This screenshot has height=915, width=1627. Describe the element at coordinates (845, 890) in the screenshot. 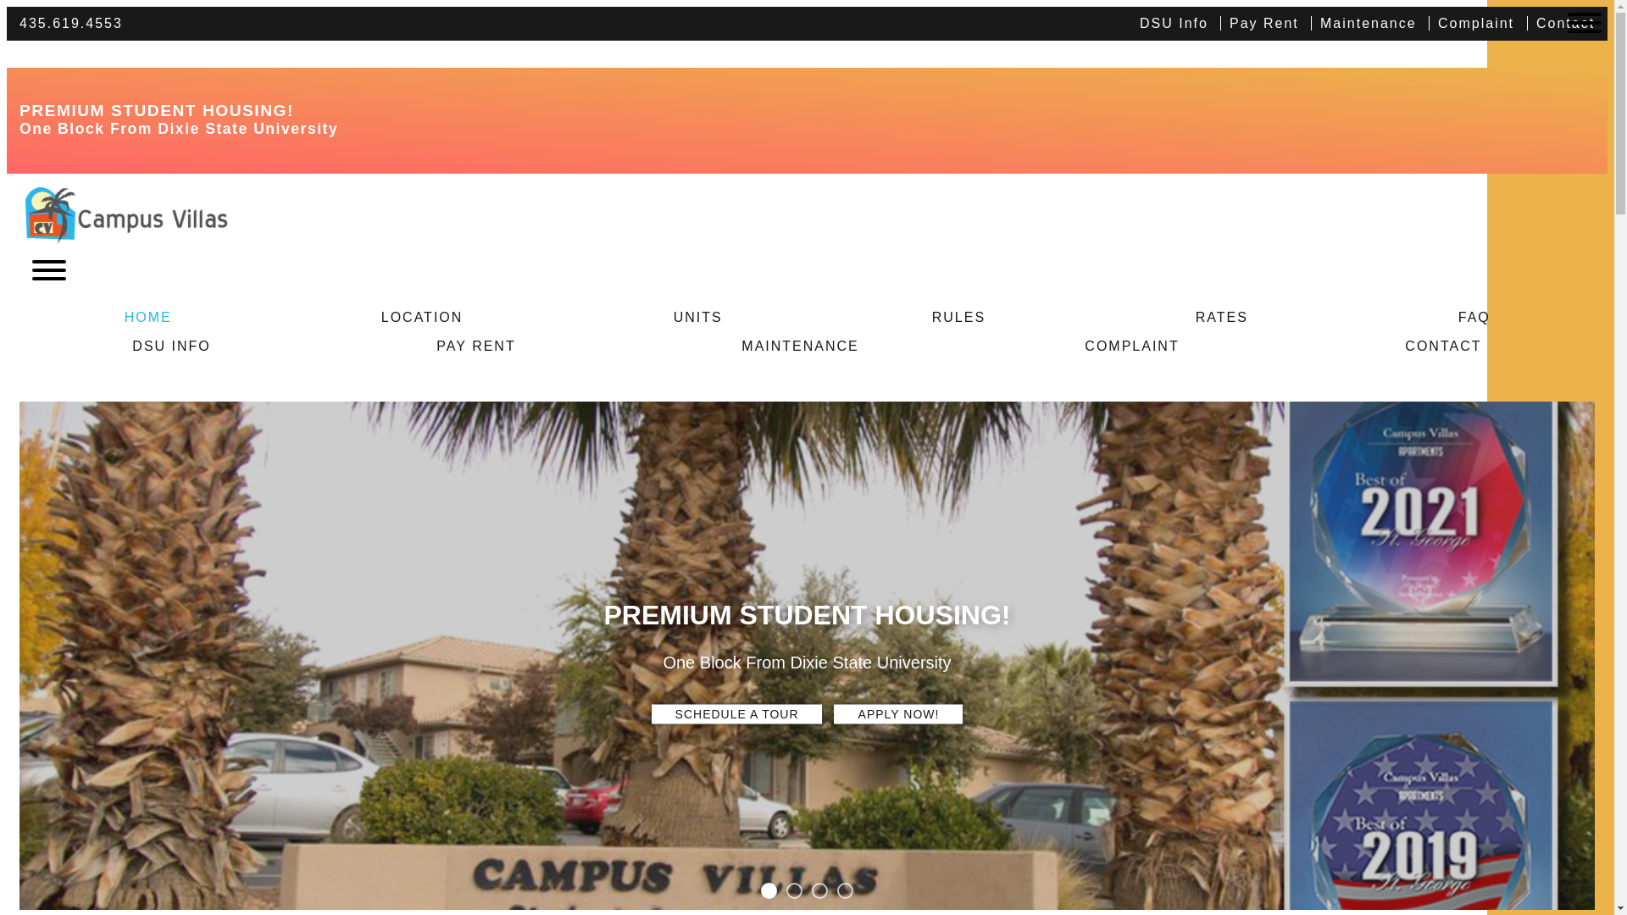

I see `4` at that location.